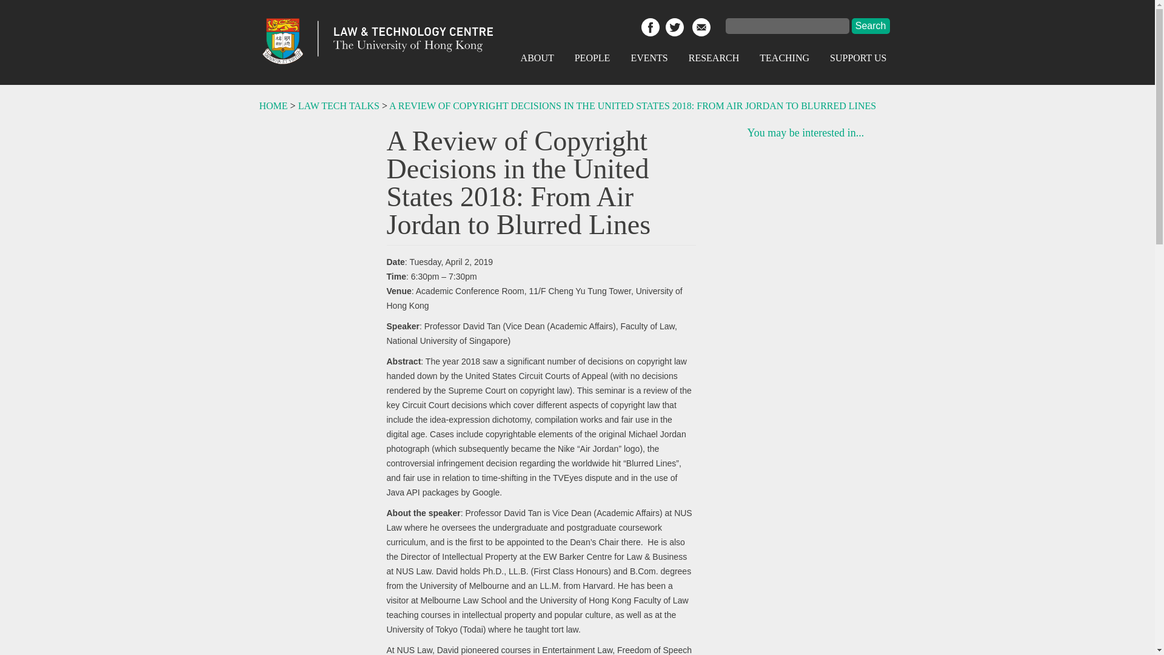 The width and height of the screenshot is (1164, 655). I want to click on LAW TECH TALKS, so click(338, 106).